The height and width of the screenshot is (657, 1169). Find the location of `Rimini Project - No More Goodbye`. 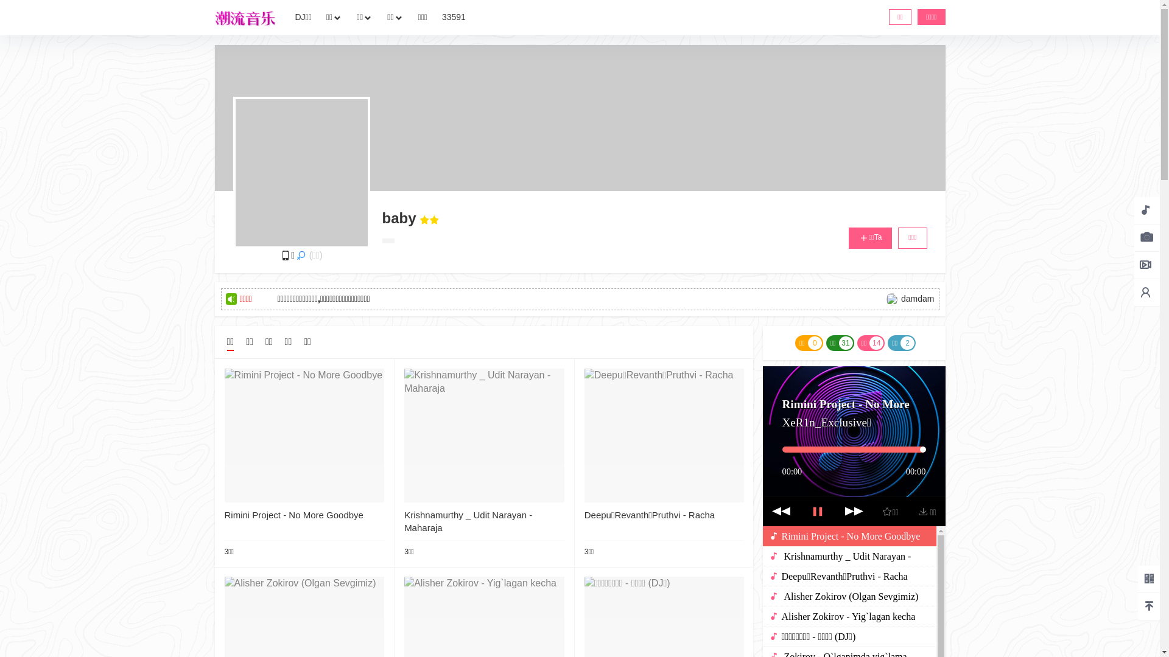

Rimini Project - No More Goodbye is located at coordinates (293, 515).